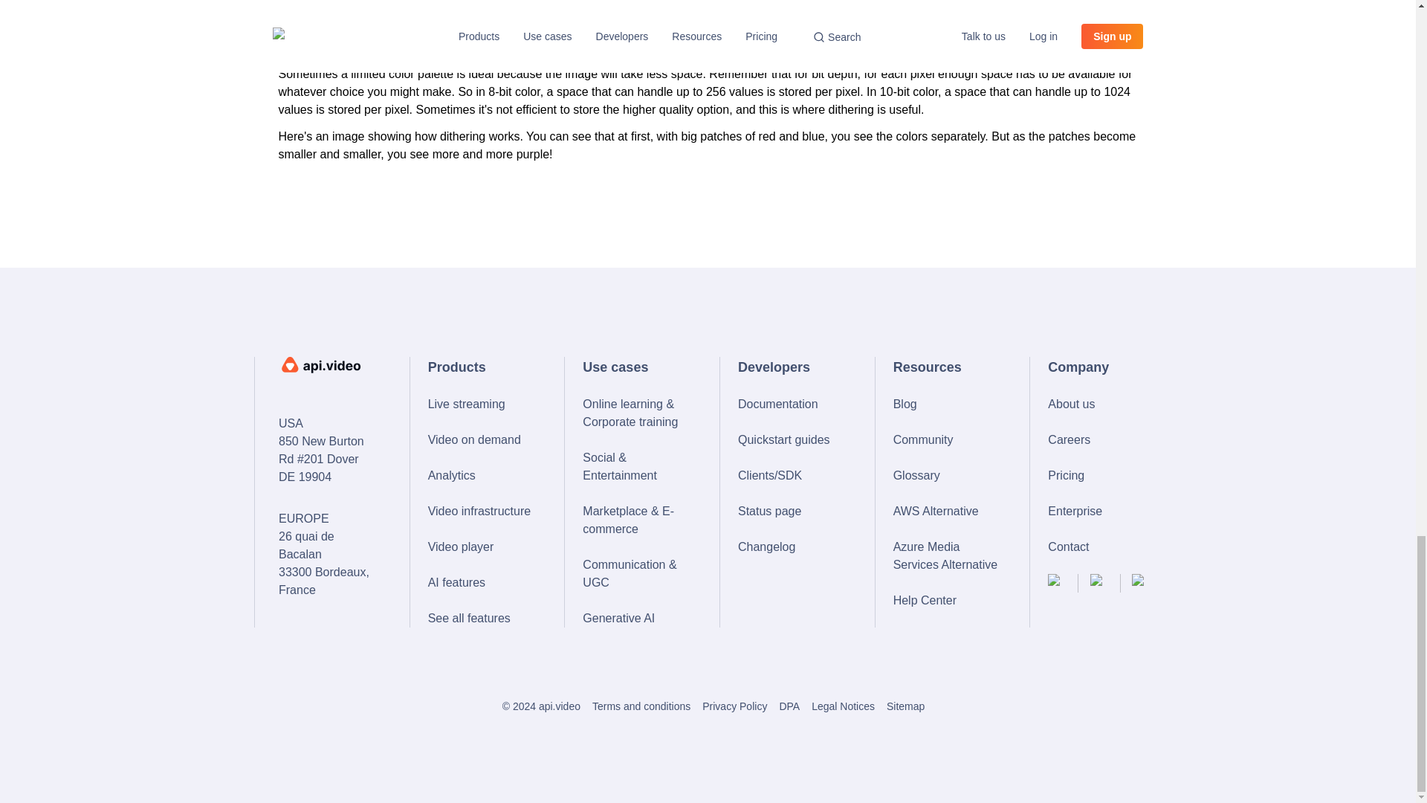  What do you see at coordinates (482, 439) in the screenshot?
I see `Video on demand` at bounding box center [482, 439].